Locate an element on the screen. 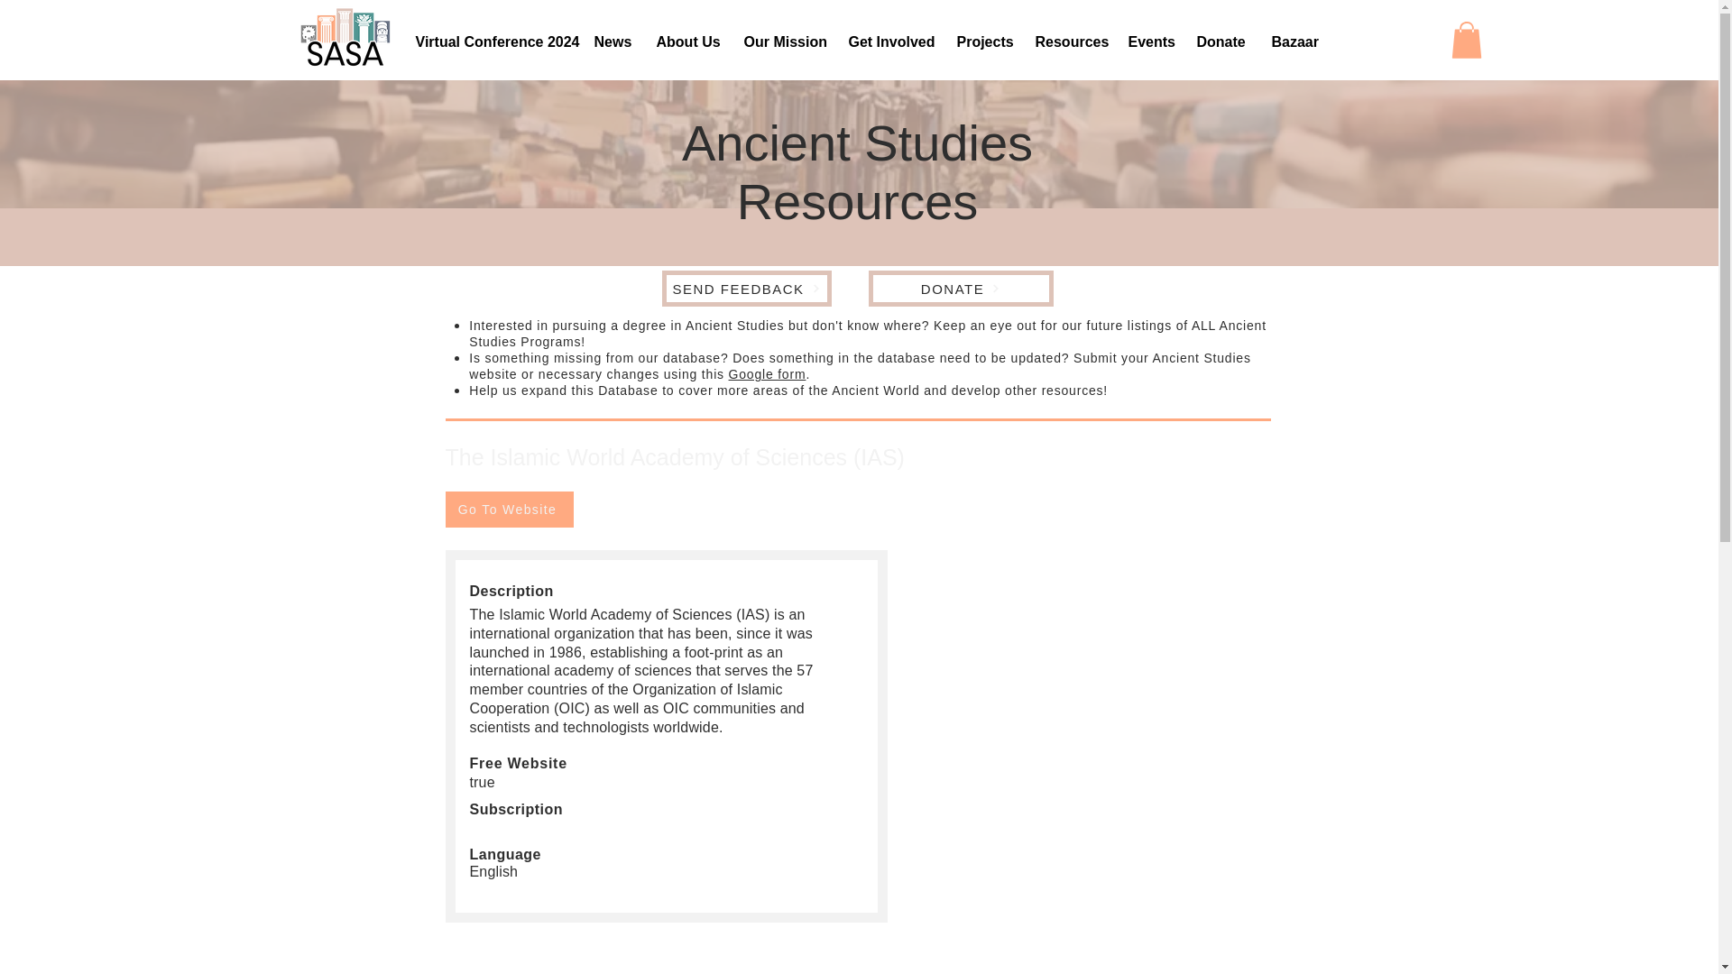  Donate is located at coordinates (1221, 41).